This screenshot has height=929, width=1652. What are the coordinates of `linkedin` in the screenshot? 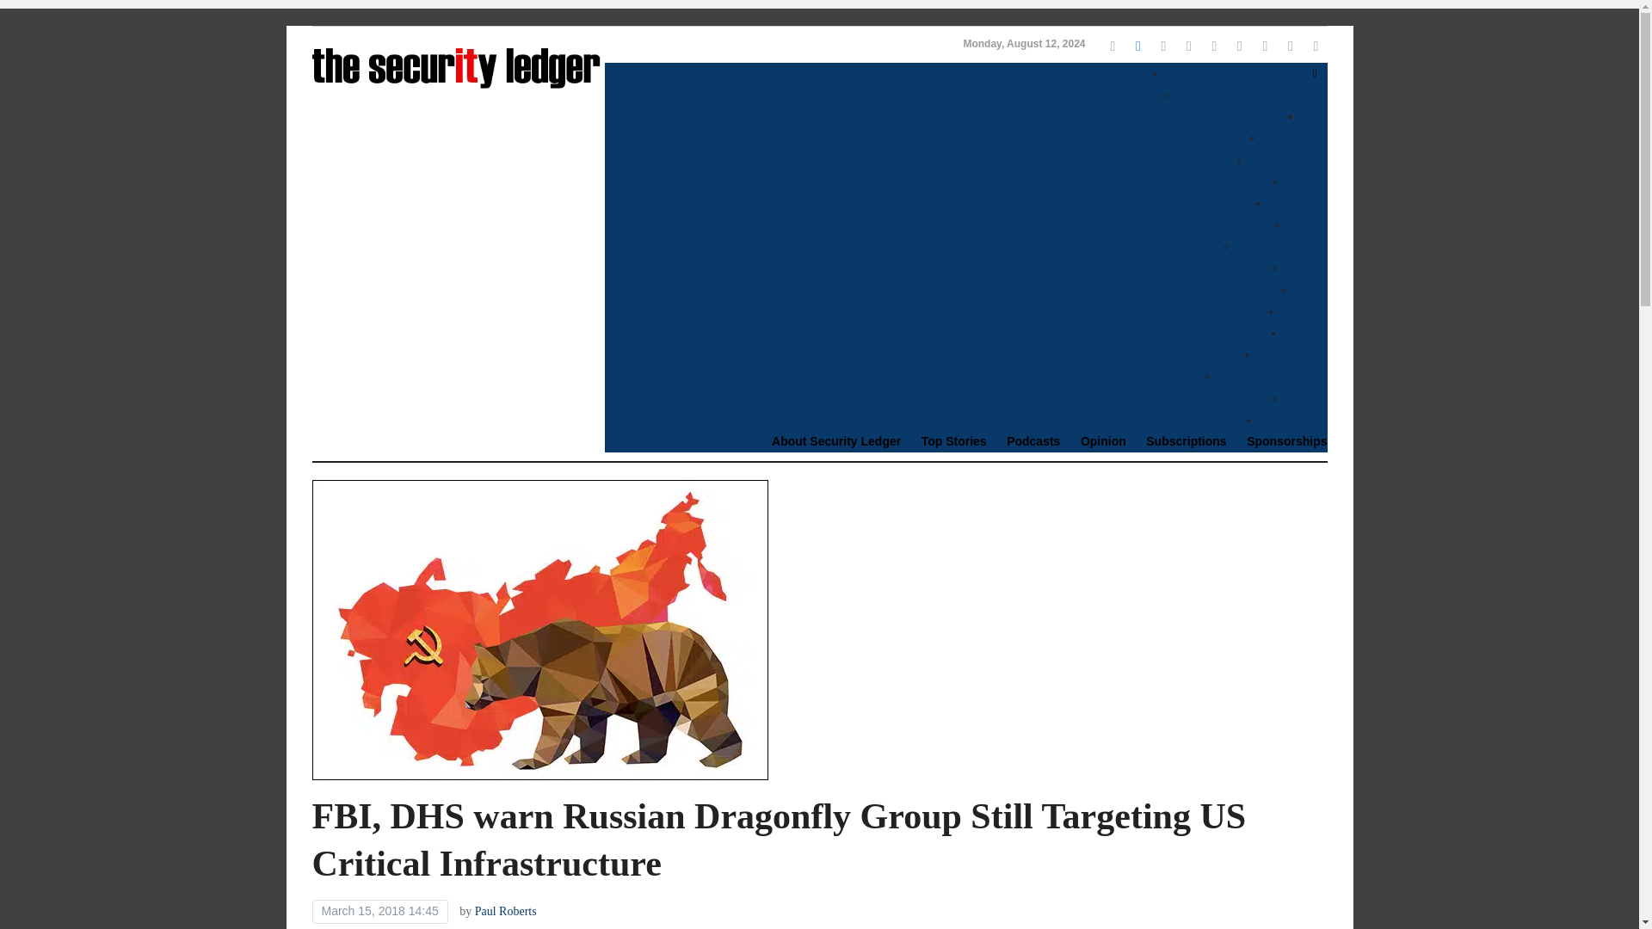 It's located at (1188, 45).